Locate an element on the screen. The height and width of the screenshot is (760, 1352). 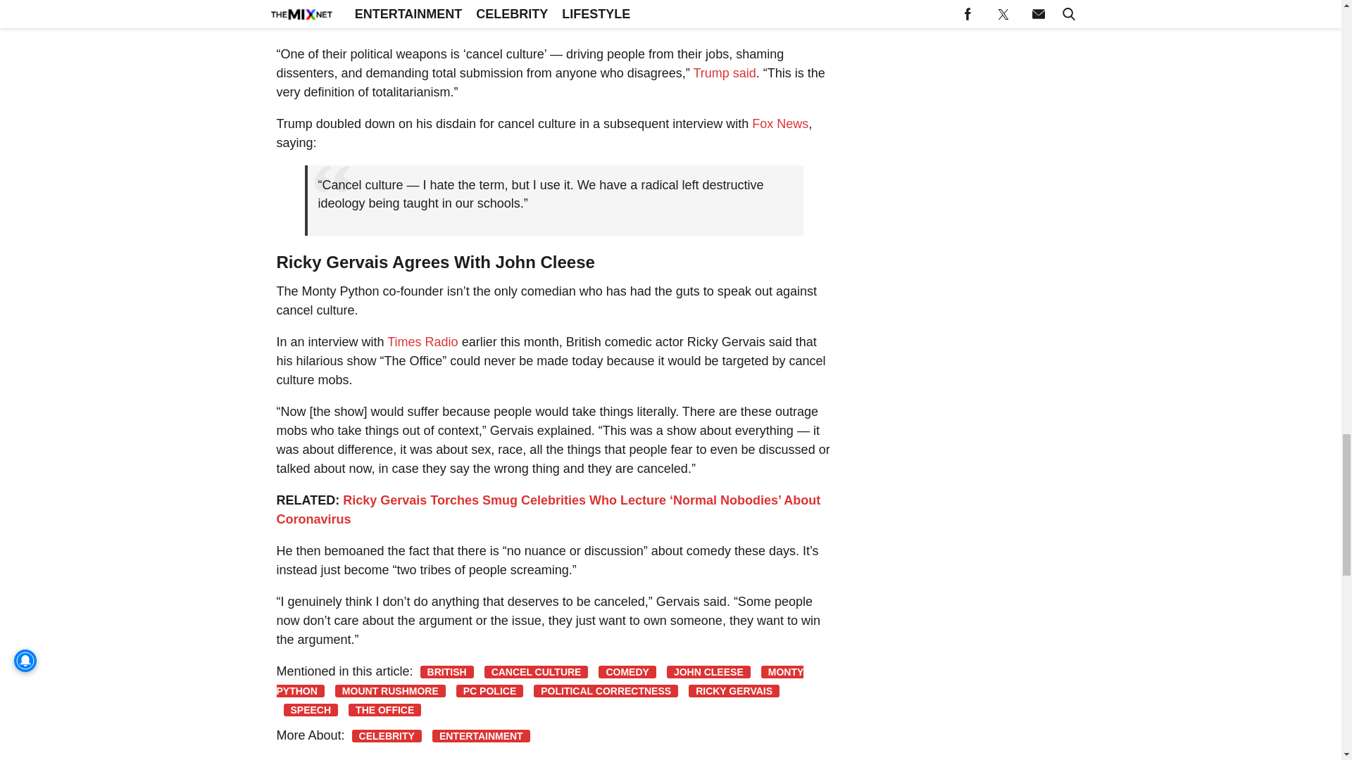
SPEECH is located at coordinates (310, 710).